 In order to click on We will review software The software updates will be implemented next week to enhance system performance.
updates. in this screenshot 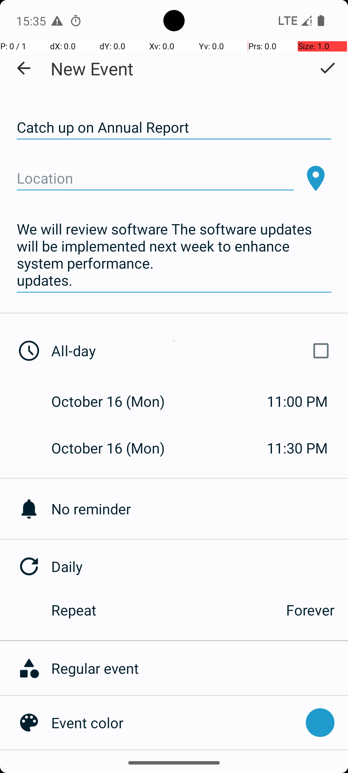, I will do `click(174, 255)`.